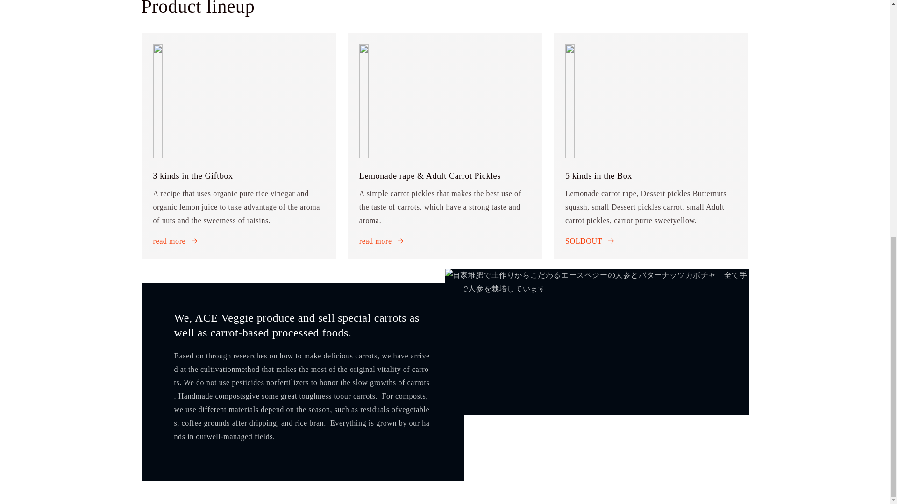 This screenshot has height=504, width=897. Describe the element at coordinates (382, 242) in the screenshot. I see `read more ` at that location.